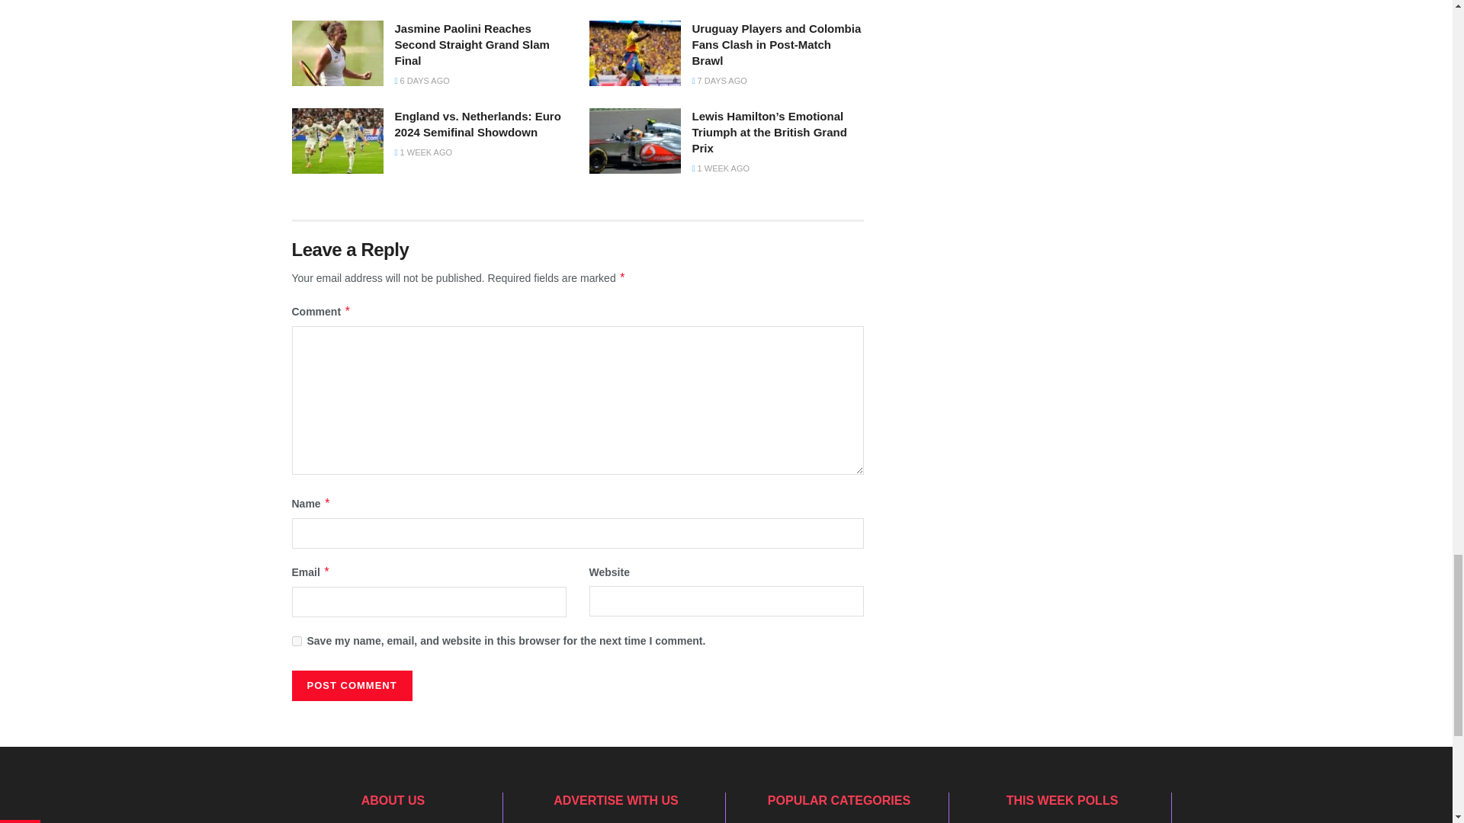 The image size is (1464, 823). What do you see at coordinates (351, 686) in the screenshot?
I see `Post Comment` at bounding box center [351, 686].